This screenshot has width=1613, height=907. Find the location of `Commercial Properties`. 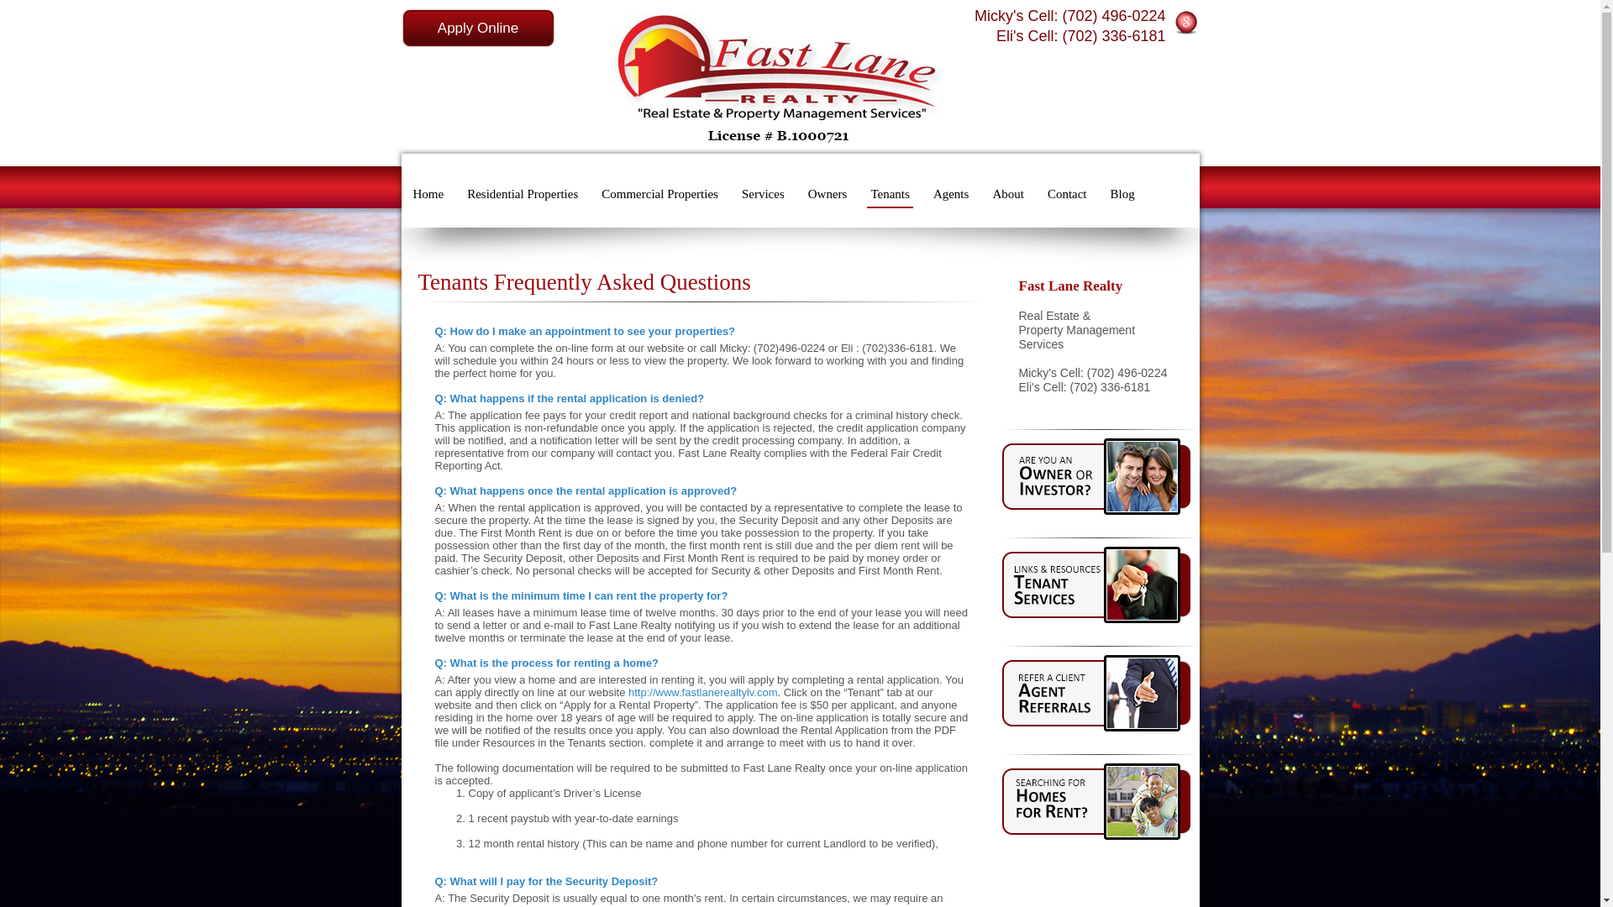

Commercial Properties is located at coordinates (659, 193).